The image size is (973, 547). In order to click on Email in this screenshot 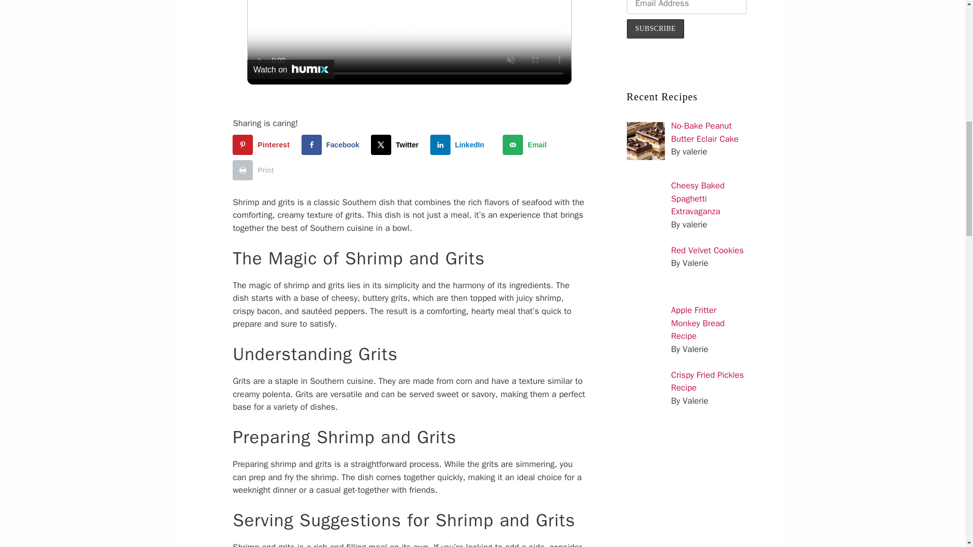, I will do `click(527, 144)`.